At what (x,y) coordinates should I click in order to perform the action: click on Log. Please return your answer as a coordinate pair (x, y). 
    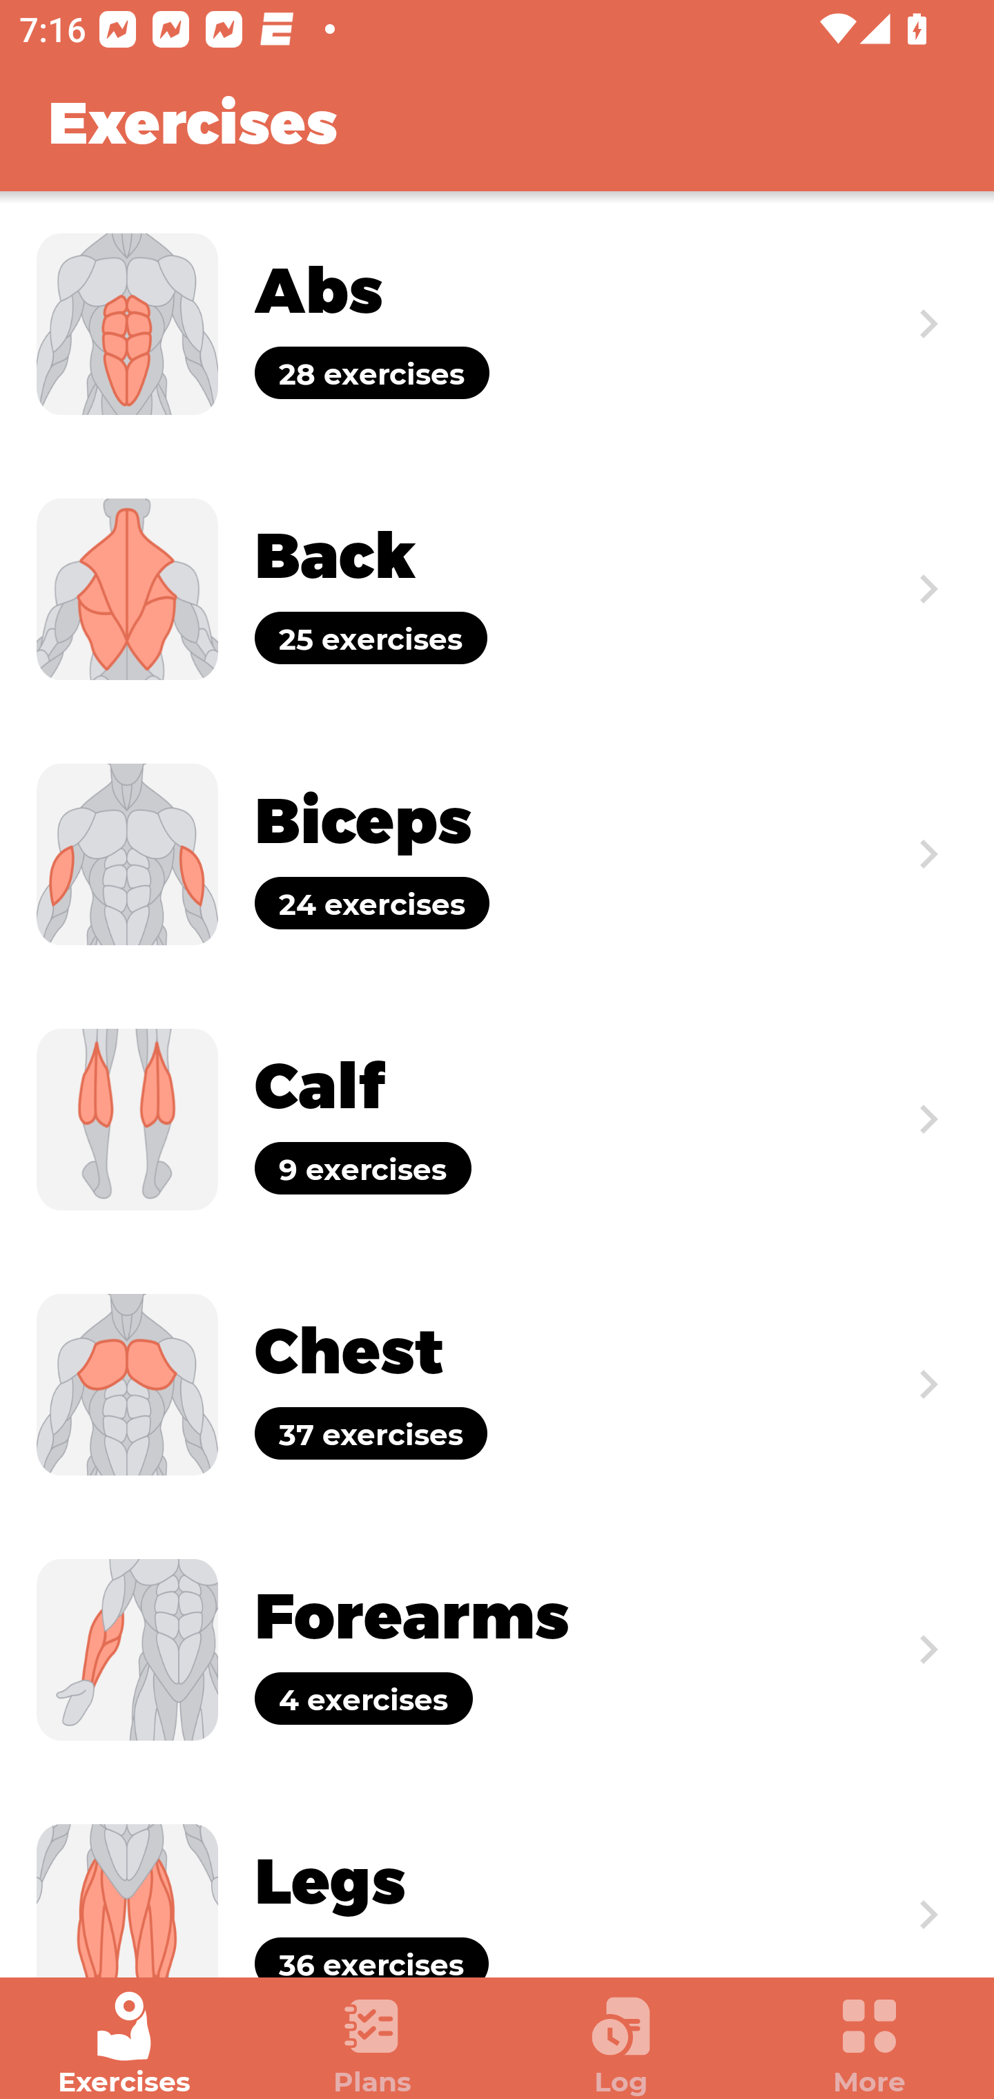
    Looking at the image, I should click on (621, 2044).